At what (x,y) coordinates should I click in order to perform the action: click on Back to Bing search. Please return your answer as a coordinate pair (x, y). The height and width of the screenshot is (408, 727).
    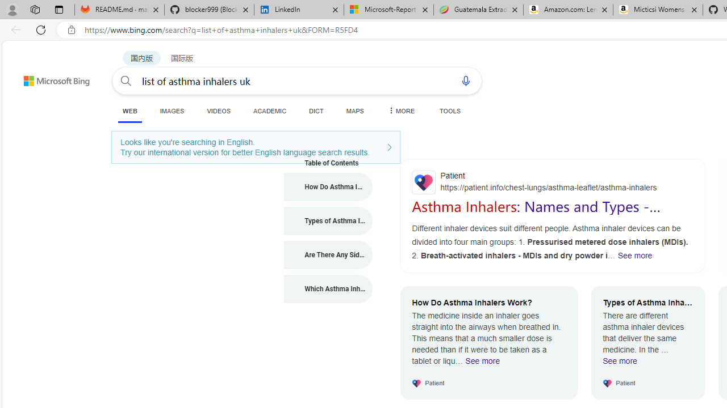
    Looking at the image, I should click on (49, 78).